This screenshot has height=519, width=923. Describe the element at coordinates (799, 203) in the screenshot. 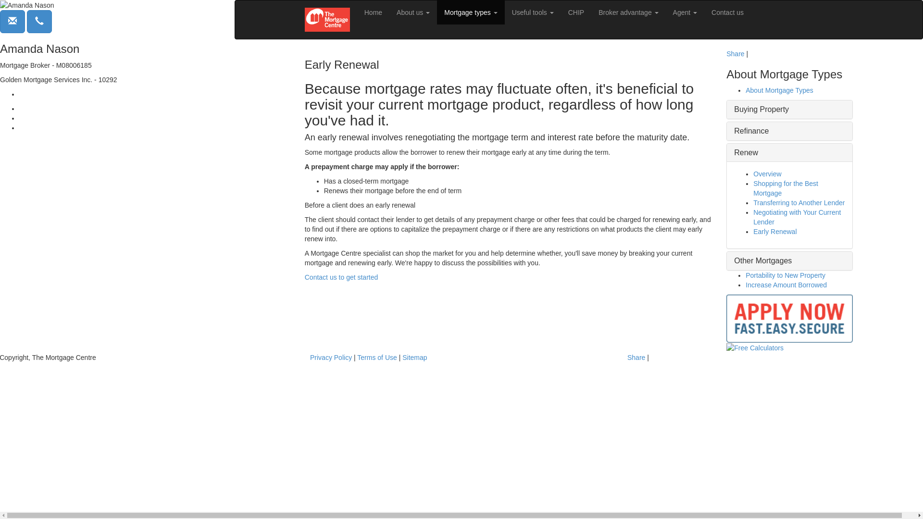

I see `Transferring to Another Lender` at that location.